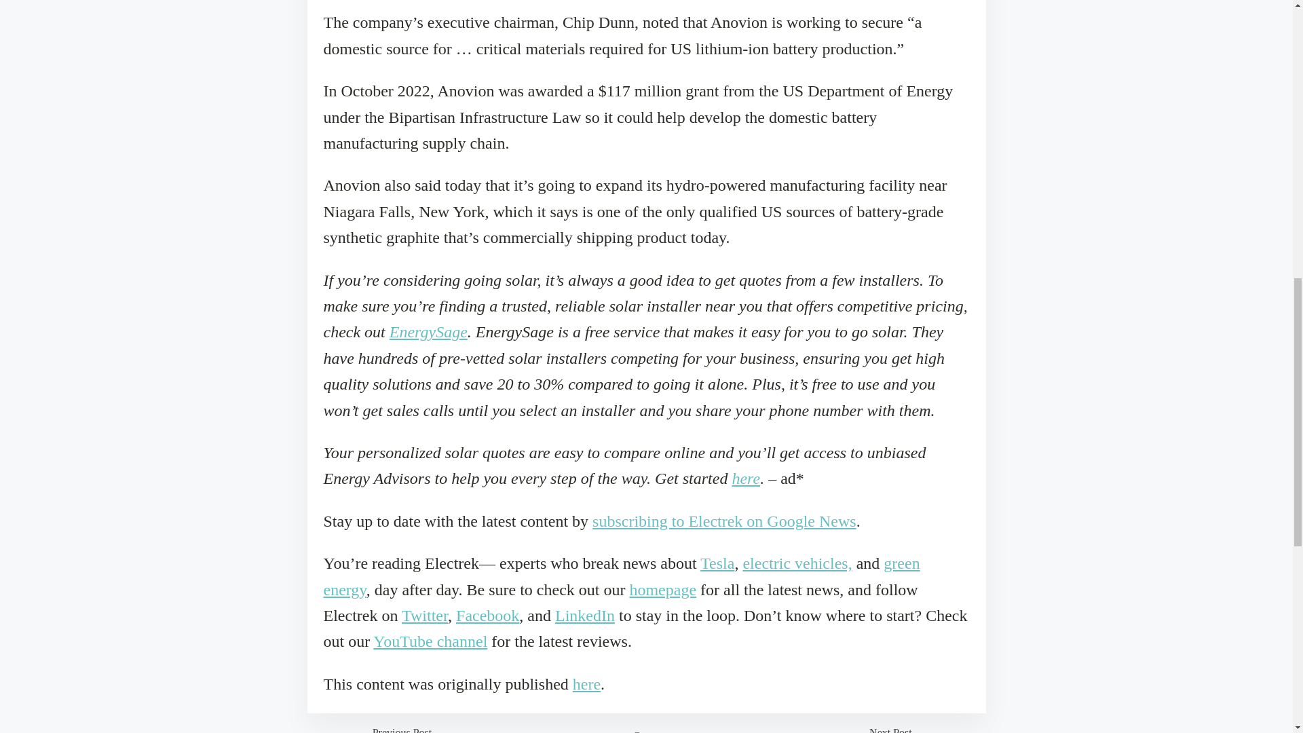 The image size is (1303, 733). I want to click on homepage, so click(662, 590).